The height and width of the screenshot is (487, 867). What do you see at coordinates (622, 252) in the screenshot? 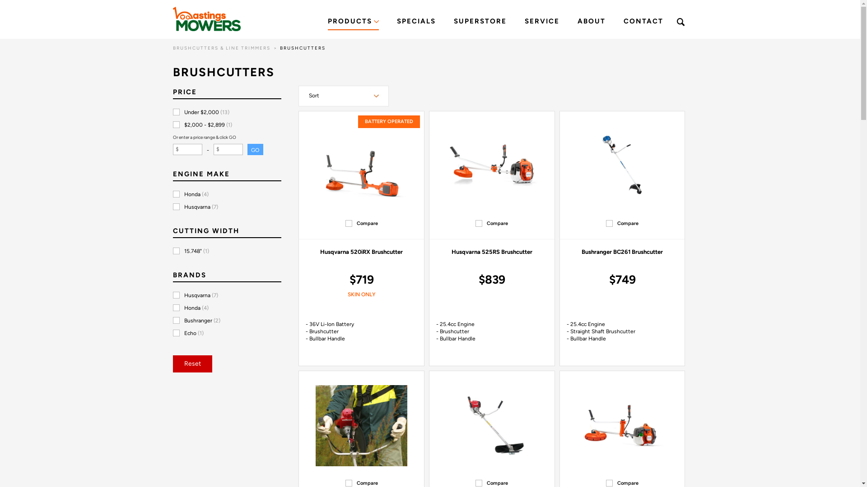
I see `Bushranger BC261 Brushcutter` at bounding box center [622, 252].